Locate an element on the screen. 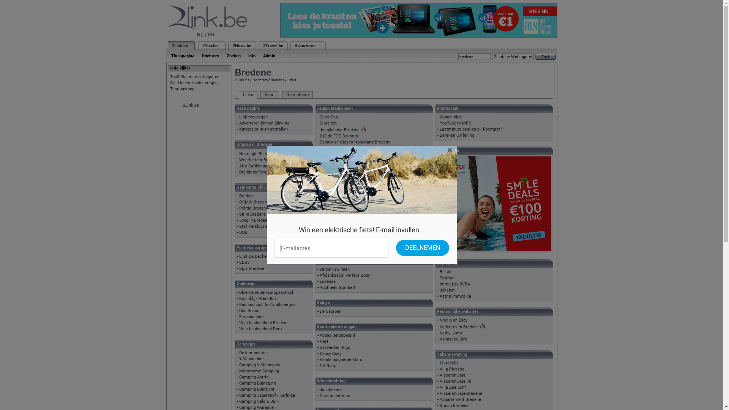 The image size is (729, 410). Bereken uw lening is located at coordinates (457, 135).